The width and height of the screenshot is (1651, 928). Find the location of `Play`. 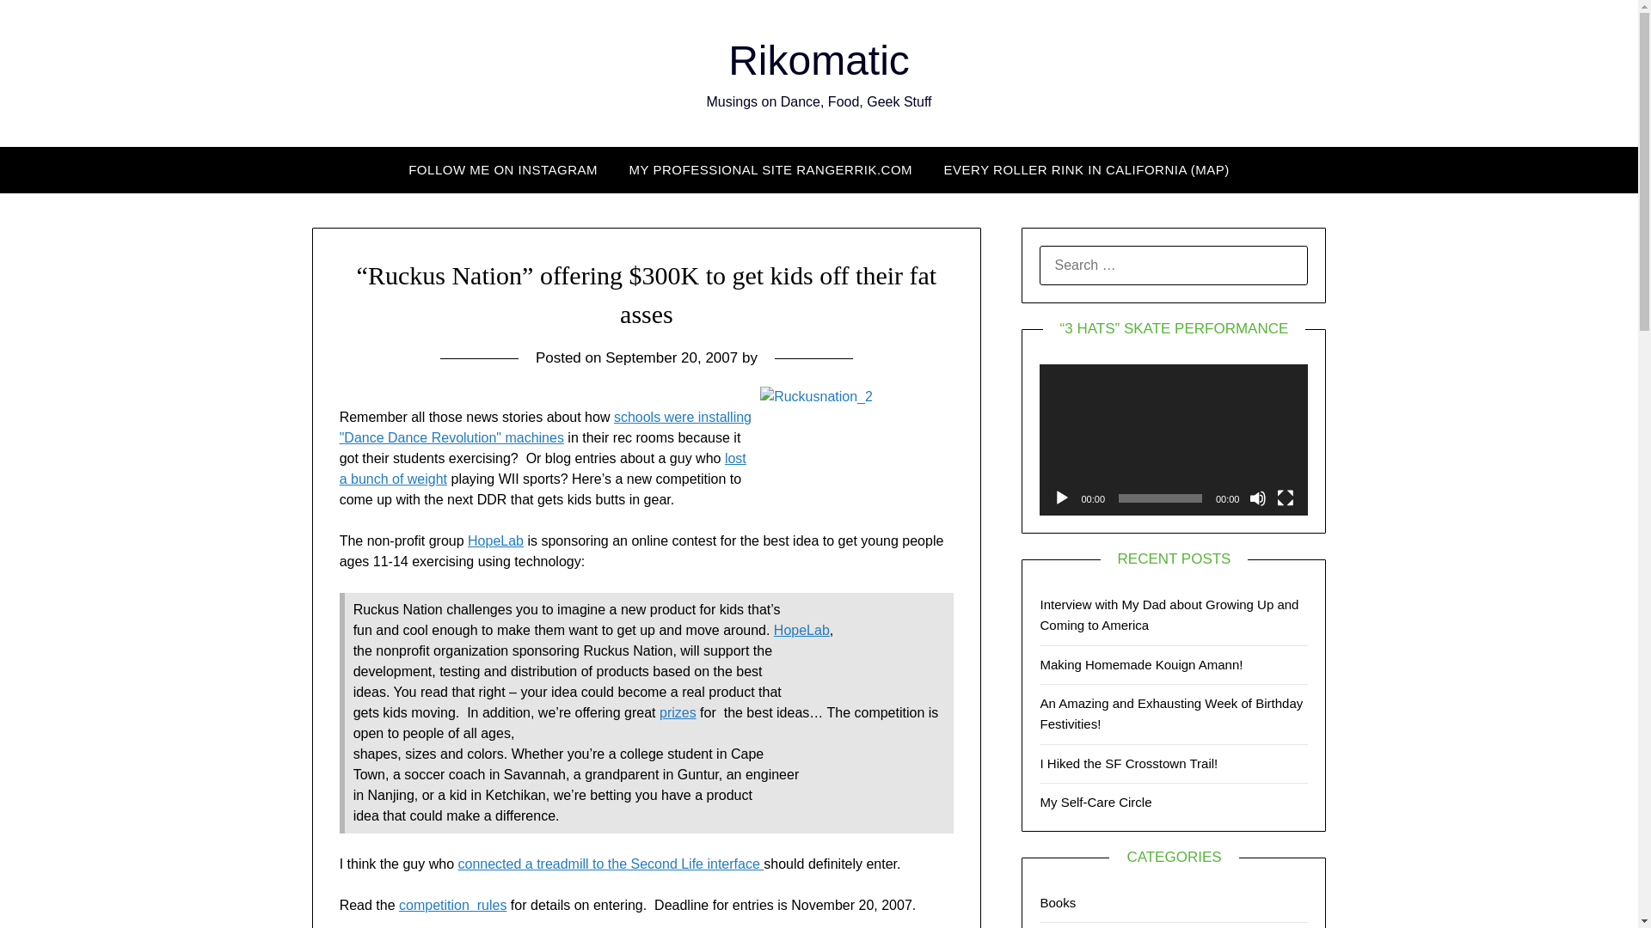

Play is located at coordinates (1061, 498).